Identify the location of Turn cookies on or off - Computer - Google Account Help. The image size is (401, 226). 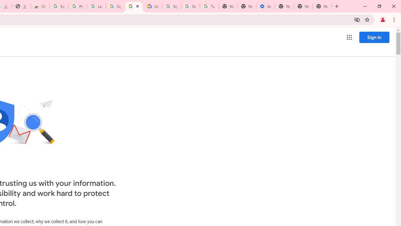
(209, 6).